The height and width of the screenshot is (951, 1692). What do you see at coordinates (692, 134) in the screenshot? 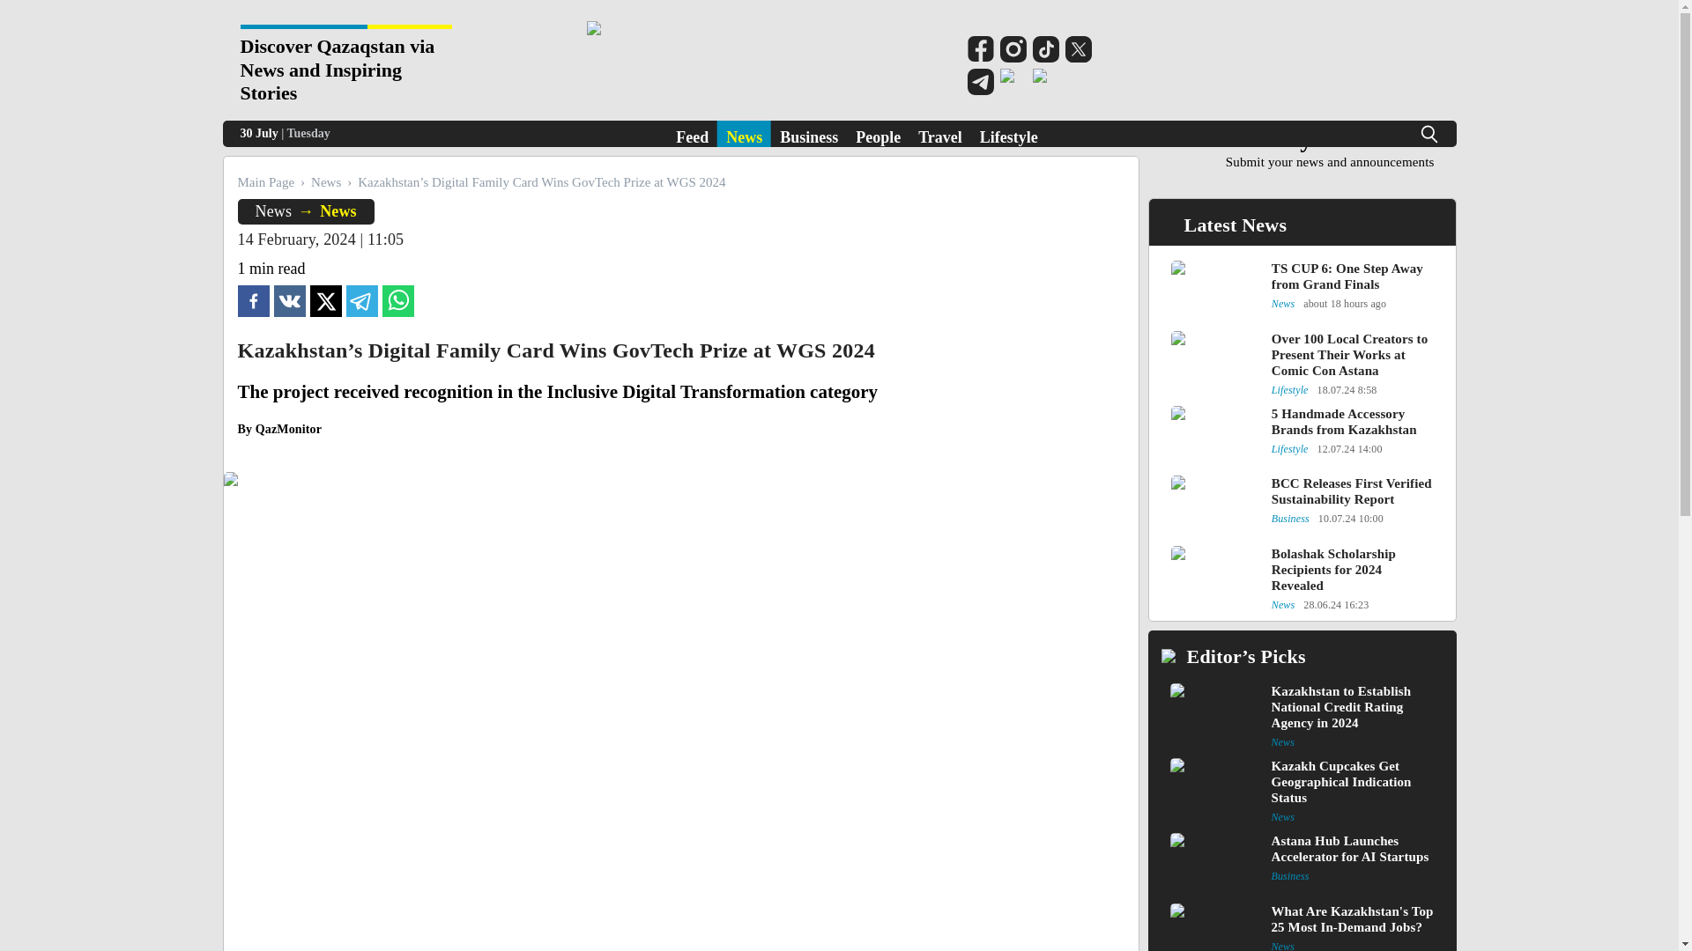
I see `Feed` at bounding box center [692, 134].